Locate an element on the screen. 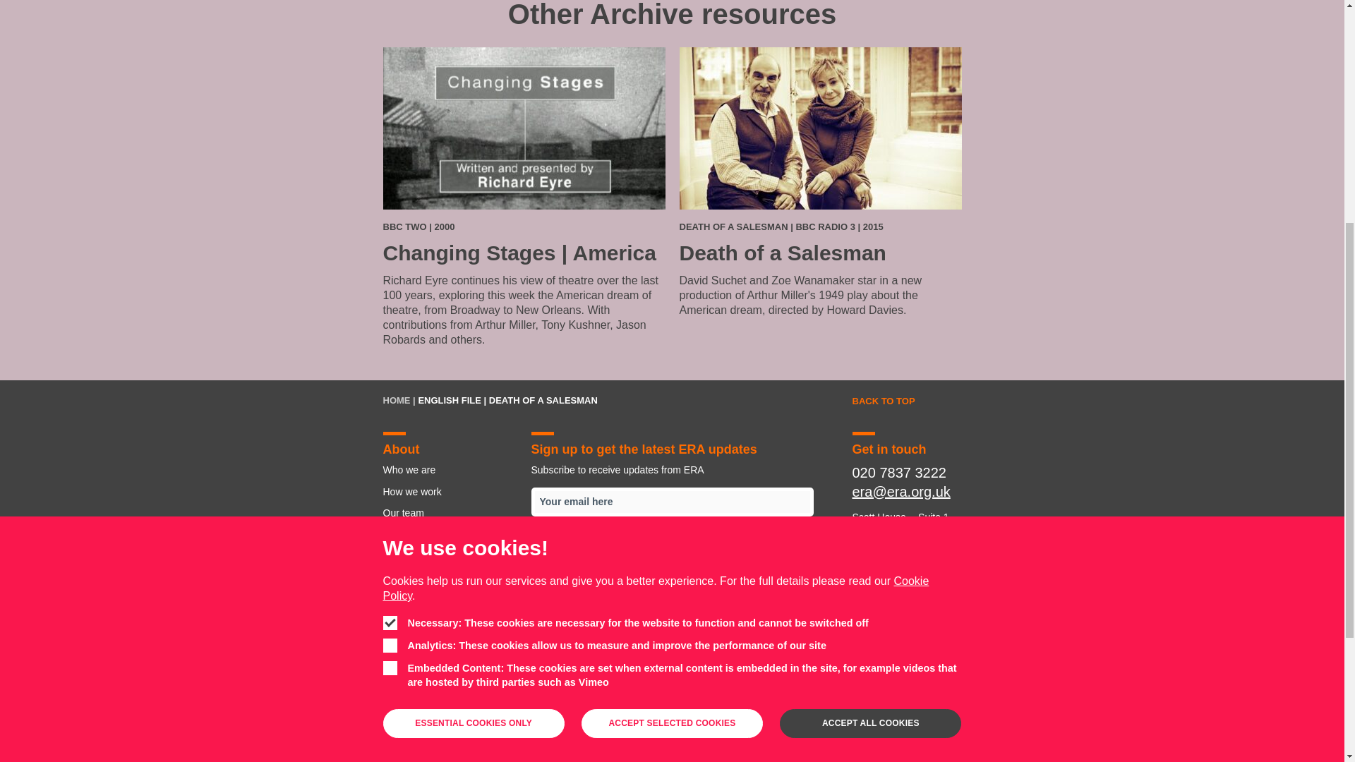  Accessibility Statement is located at coordinates (449, 620).